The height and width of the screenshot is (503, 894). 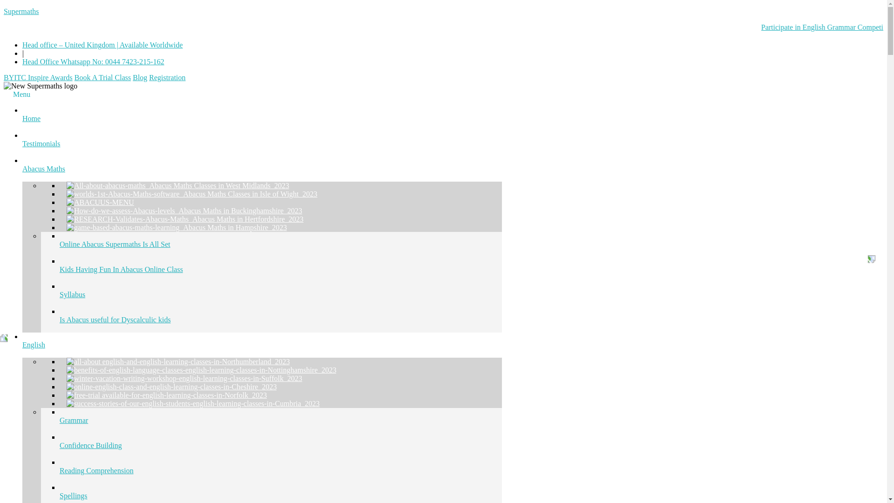 I want to click on Supermaths, so click(x=21, y=11).